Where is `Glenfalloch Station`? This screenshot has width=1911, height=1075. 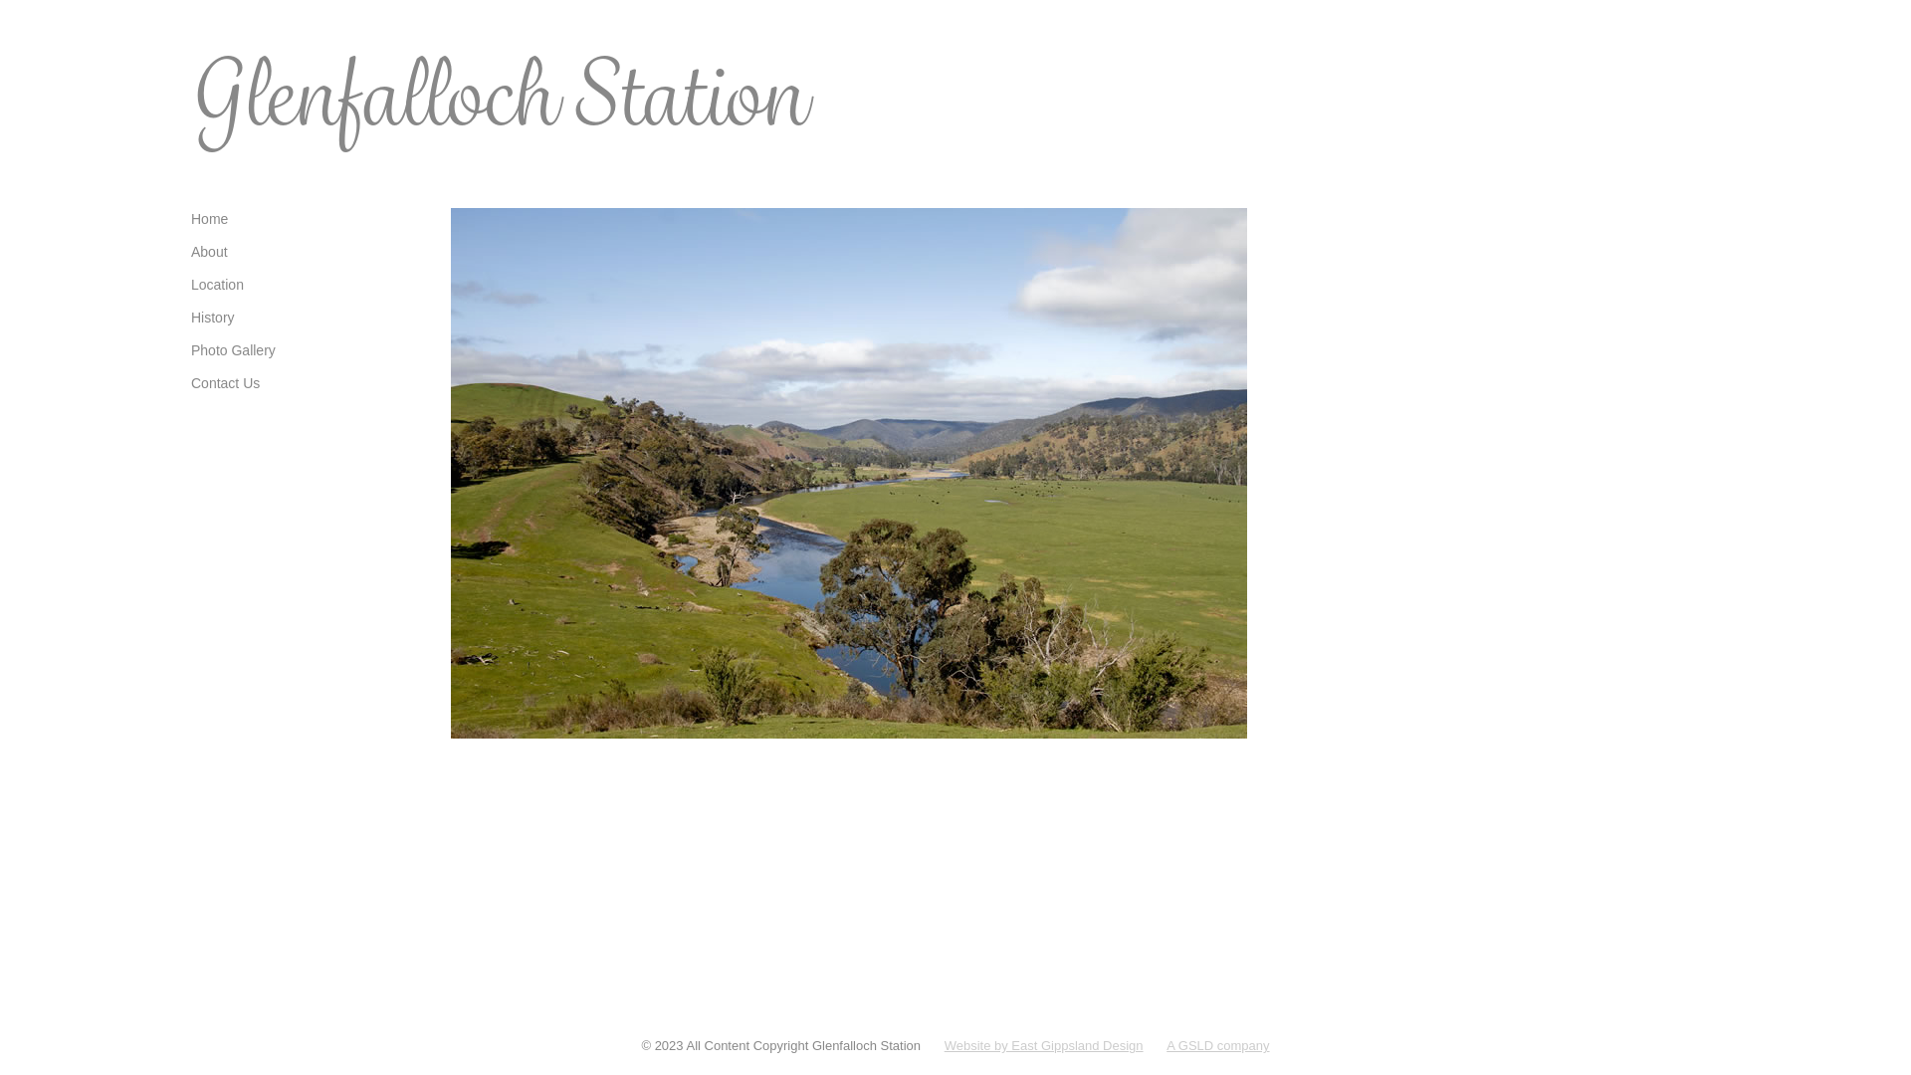
Glenfalloch Station is located at coordinates (498, 94).